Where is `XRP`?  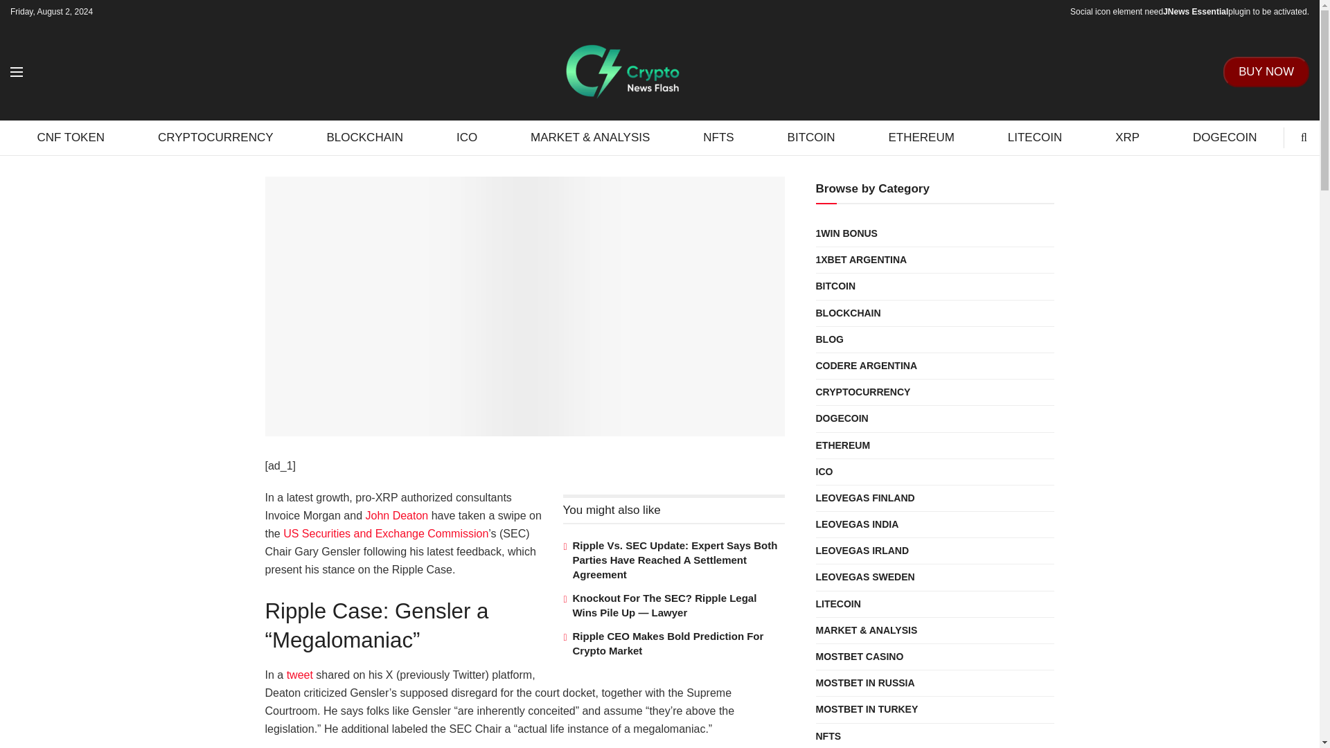
XRP is located at coordinates (1128, 137).